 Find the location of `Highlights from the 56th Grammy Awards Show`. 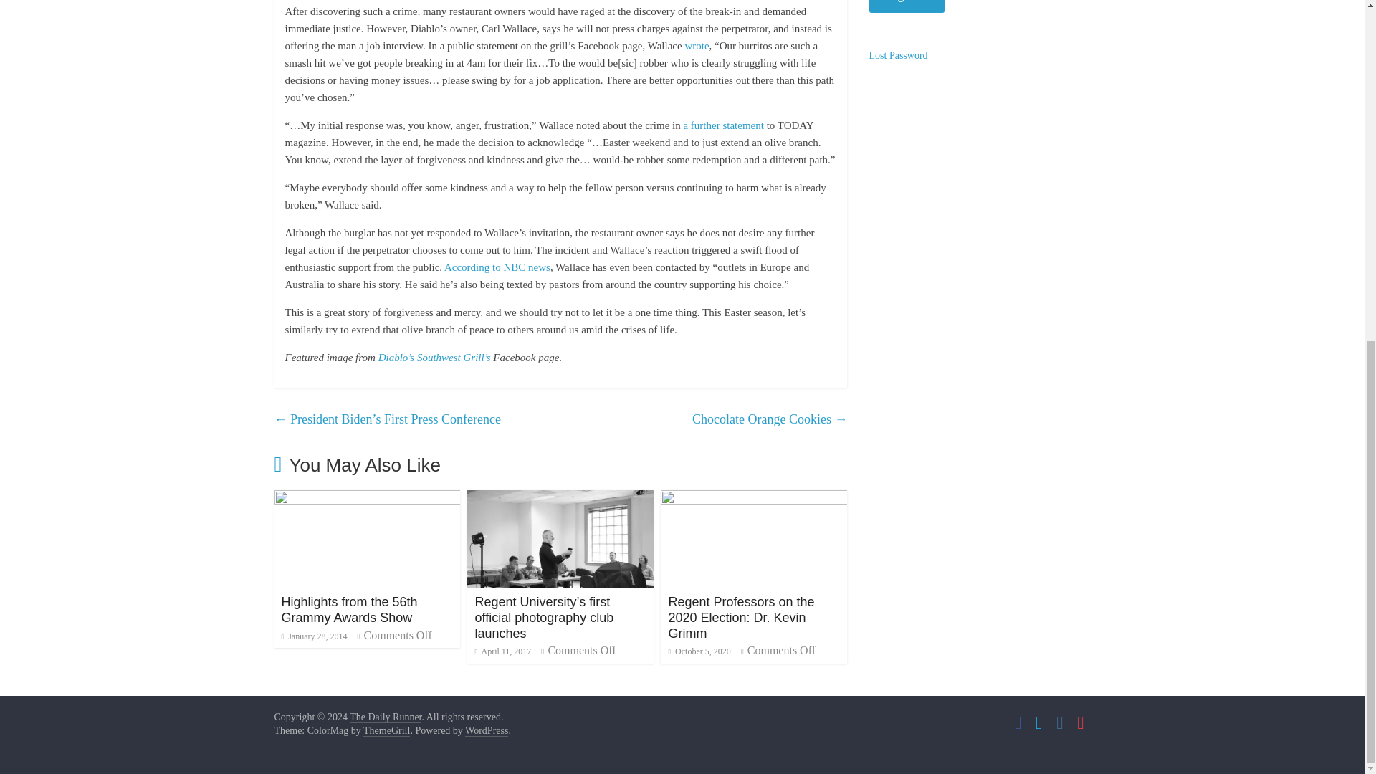

Highlights from the 56th Grammy Awards Show is located at coordinates (348, 609).